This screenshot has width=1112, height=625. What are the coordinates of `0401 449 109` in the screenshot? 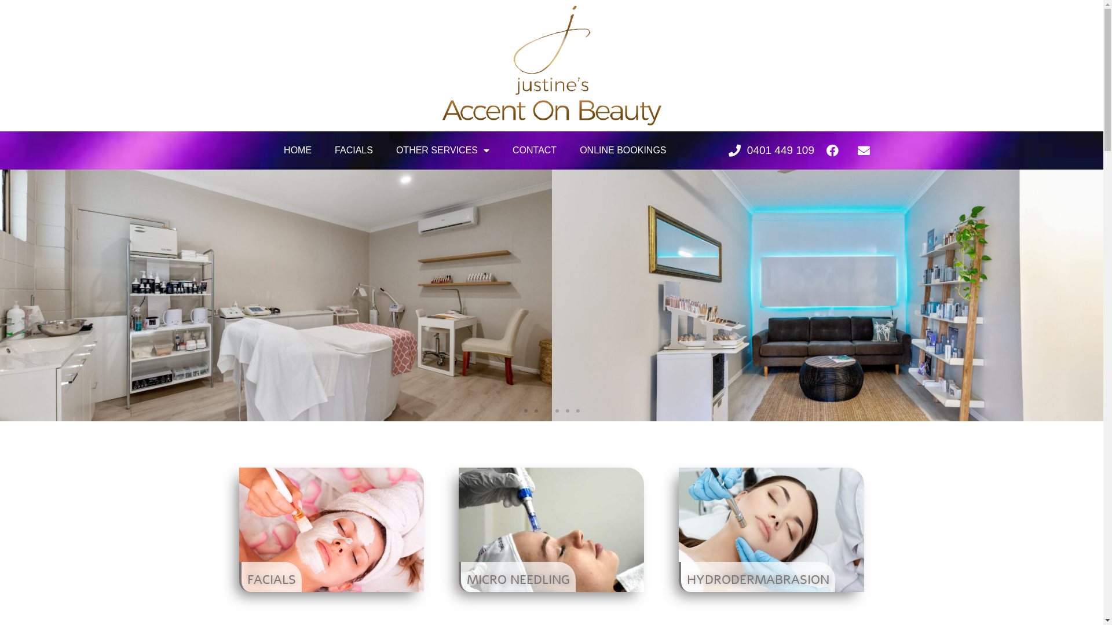 It's located at (770, 150).